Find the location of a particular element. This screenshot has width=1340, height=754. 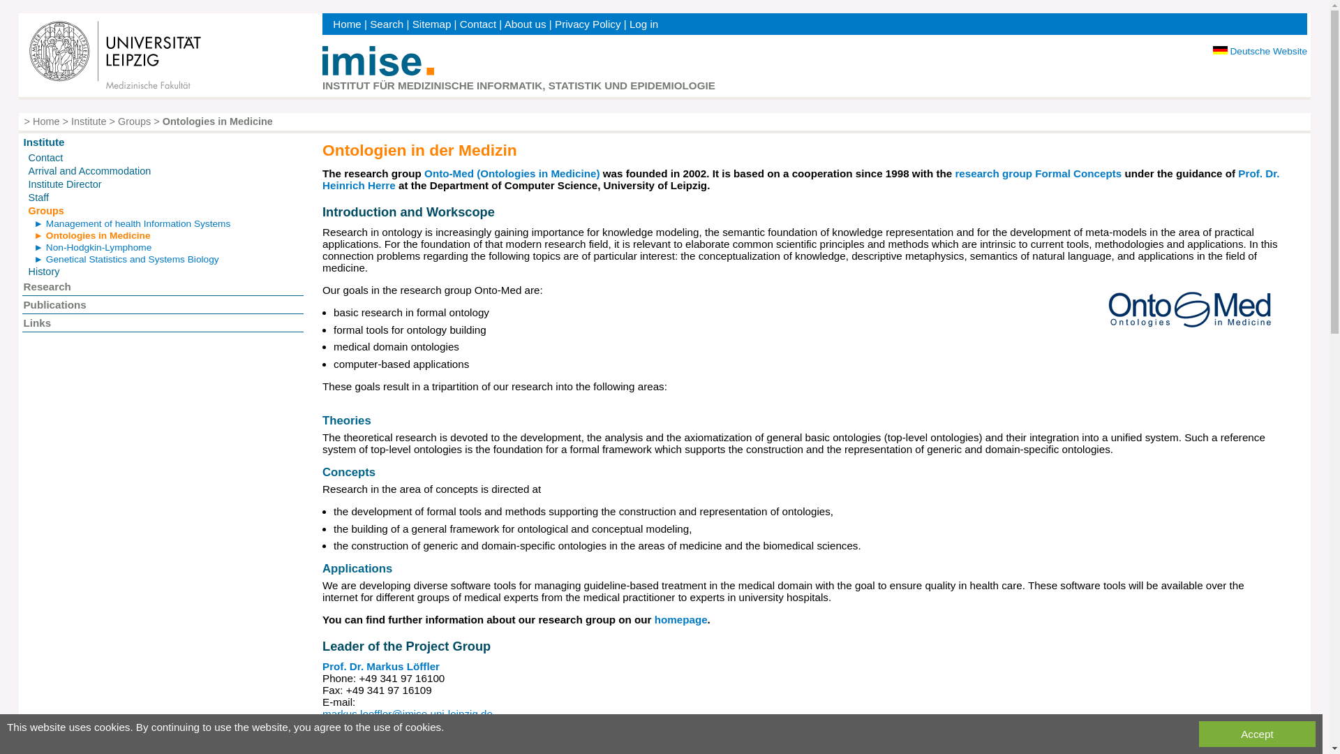

Groups is located at coordinates (134, 121).